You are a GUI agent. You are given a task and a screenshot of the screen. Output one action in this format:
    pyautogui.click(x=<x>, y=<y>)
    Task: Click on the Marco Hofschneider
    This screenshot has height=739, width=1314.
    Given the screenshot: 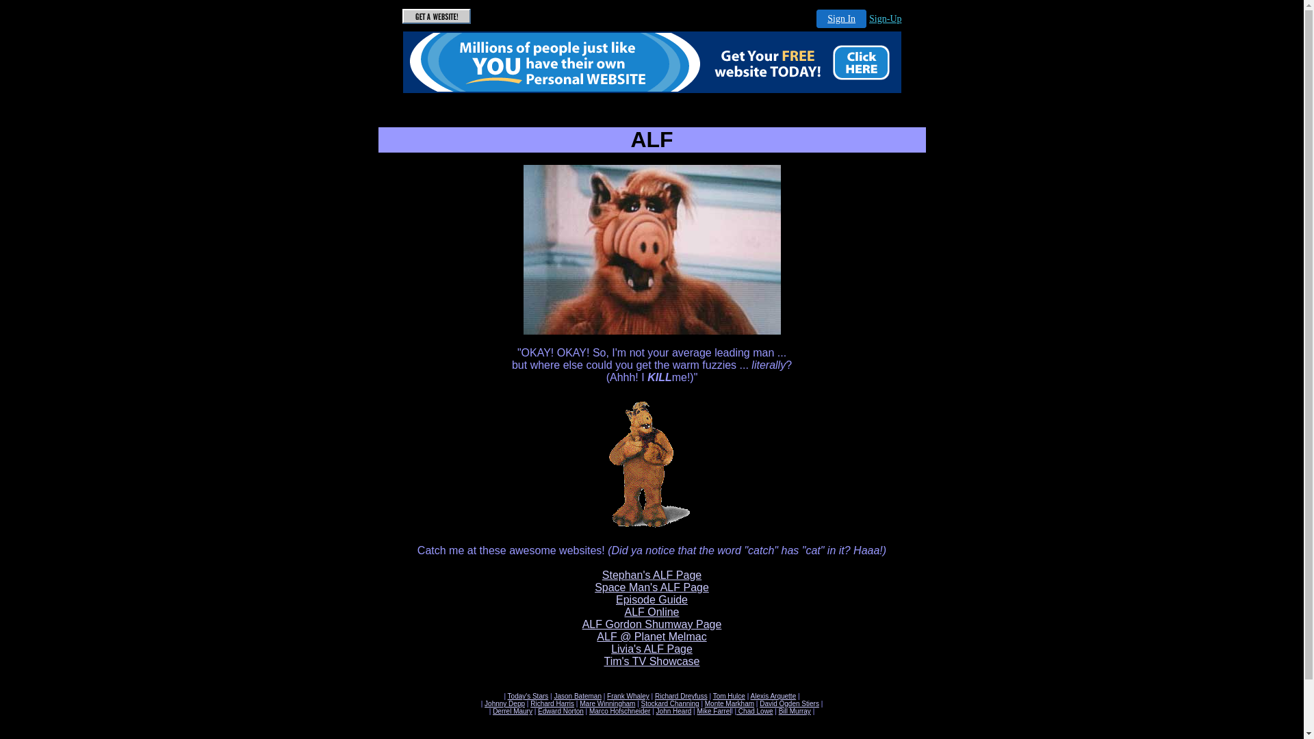 What is the action you would take?
    pyautogui.click(x=620, y=712)
    